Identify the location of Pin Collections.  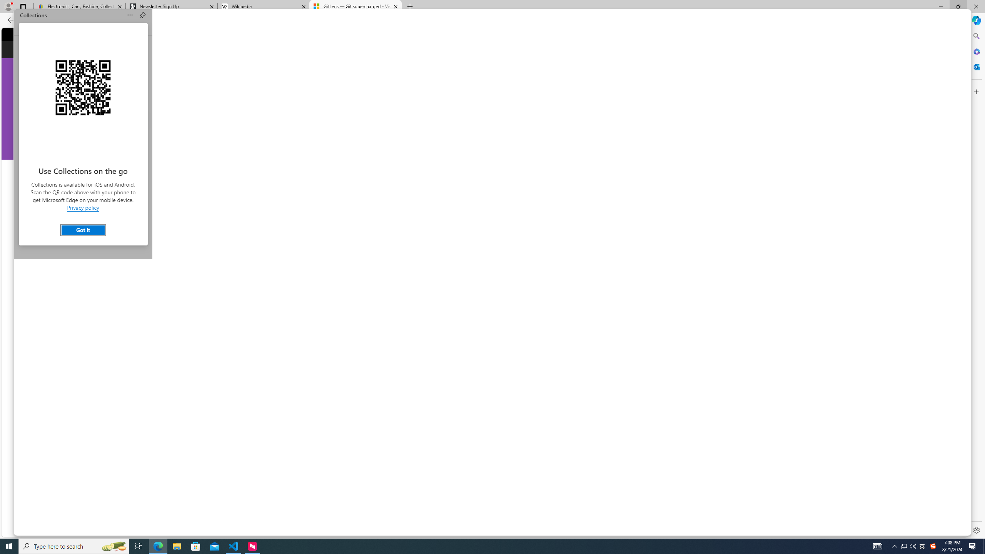
(142, 15).